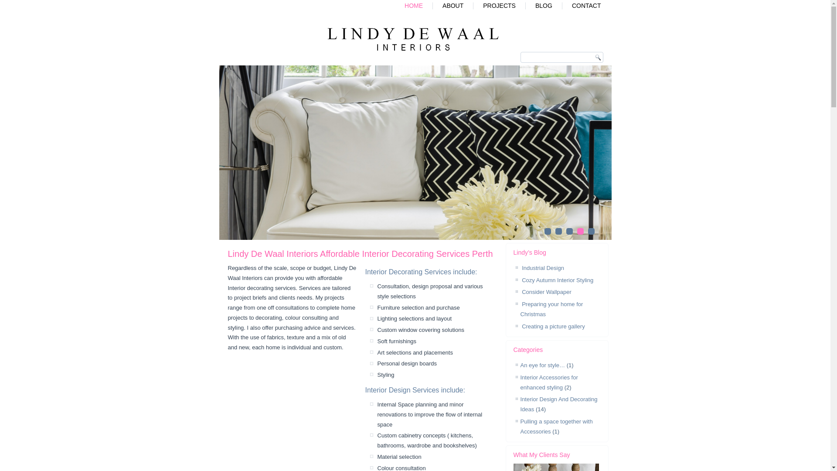  Describe the element at coordinates (453, 6) in the screenshot. I see `ABOUT` at that location.